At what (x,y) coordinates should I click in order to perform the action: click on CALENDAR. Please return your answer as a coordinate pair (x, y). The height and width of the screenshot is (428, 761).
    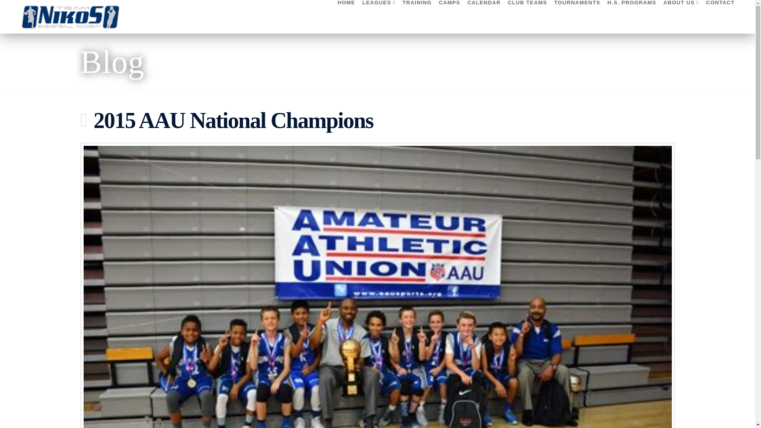
    Looking at the image, I should click on (484, 17).